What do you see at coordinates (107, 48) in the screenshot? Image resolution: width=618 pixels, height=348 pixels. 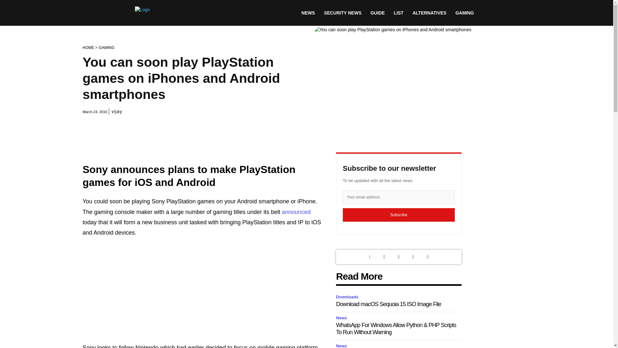 I see `View all posts in Gaming` at bounding box center [107, 48].